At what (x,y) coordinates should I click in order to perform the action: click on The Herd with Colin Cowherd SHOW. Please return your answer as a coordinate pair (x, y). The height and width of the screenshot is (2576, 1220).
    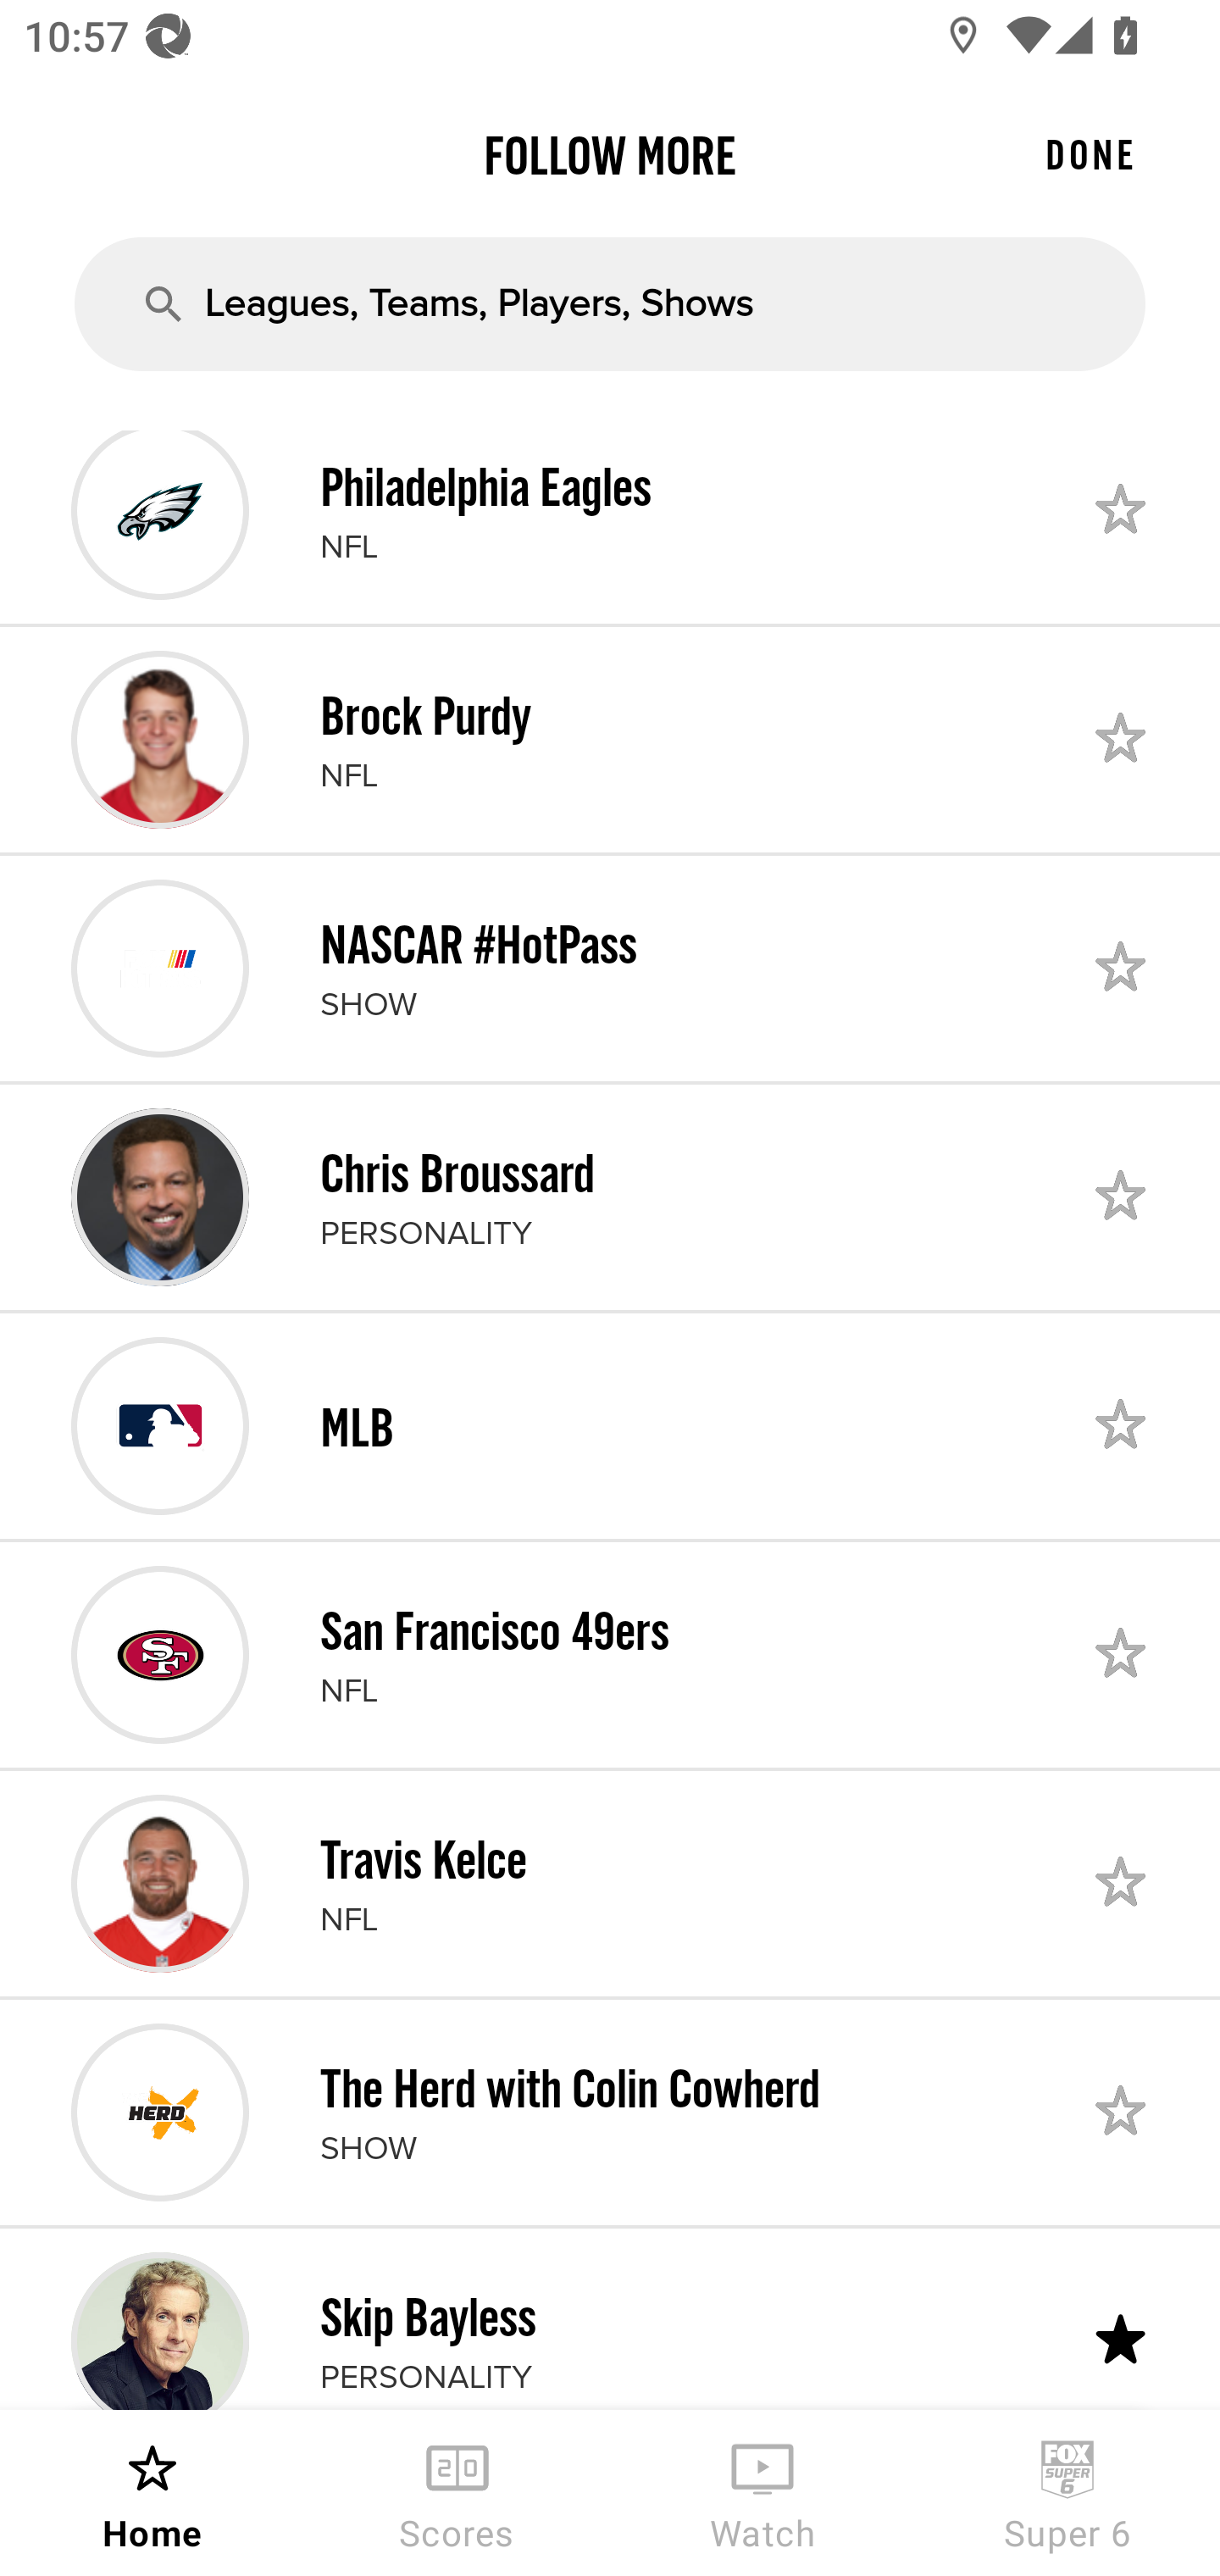
    Looking at the image, I should click on (610, 2112).